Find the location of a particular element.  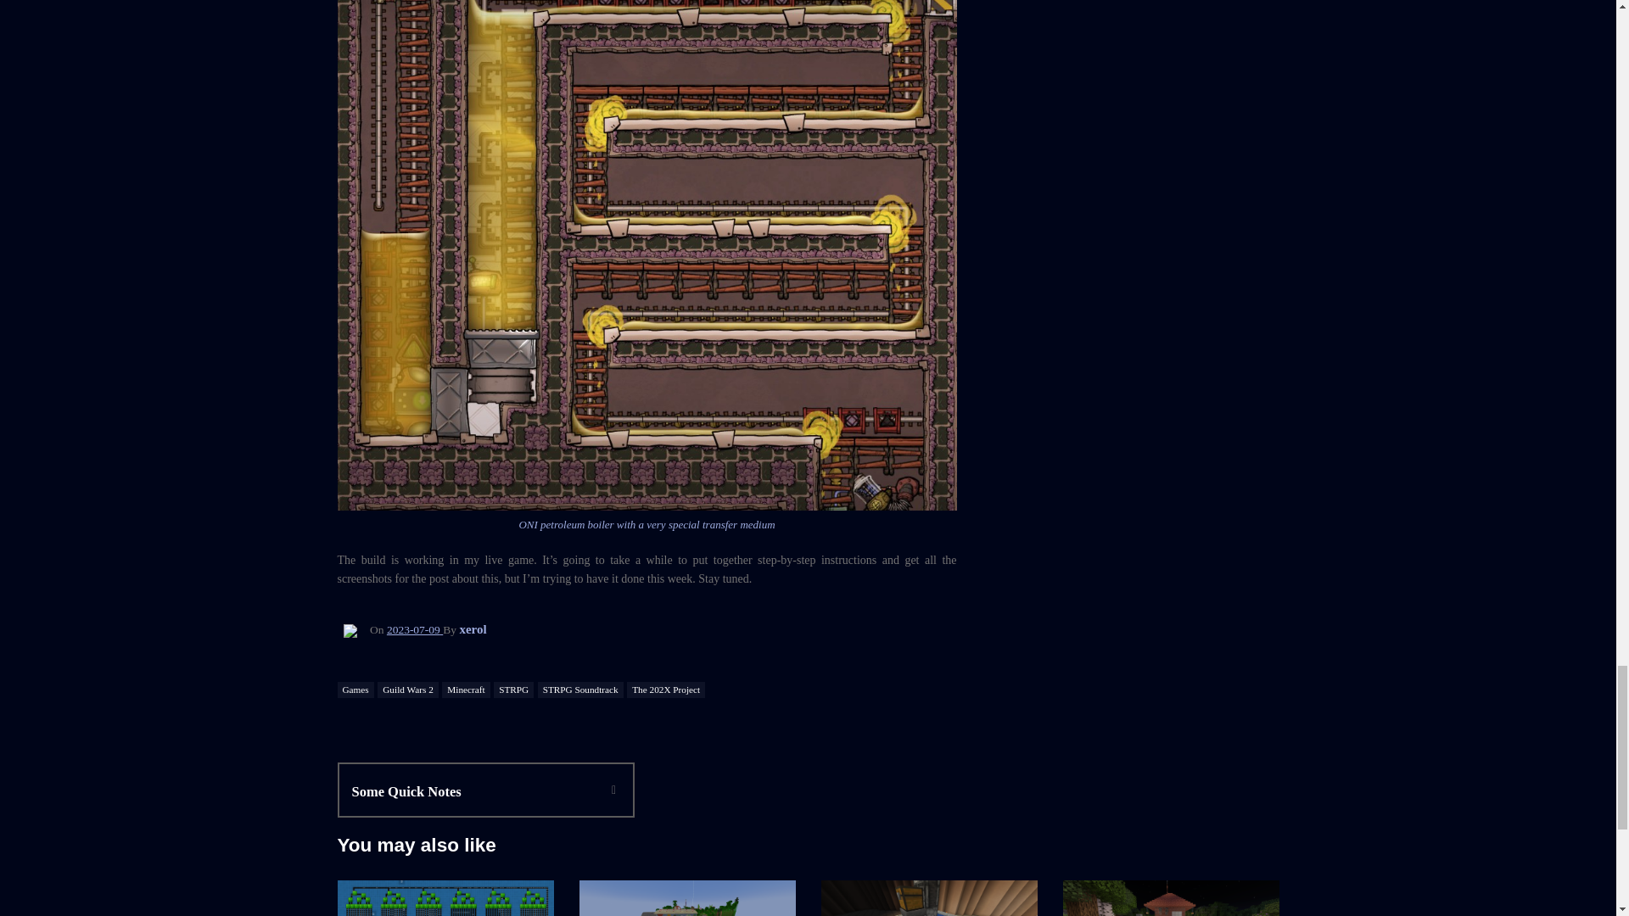

Guild Wars 2 is located at coordinates (513, 690).